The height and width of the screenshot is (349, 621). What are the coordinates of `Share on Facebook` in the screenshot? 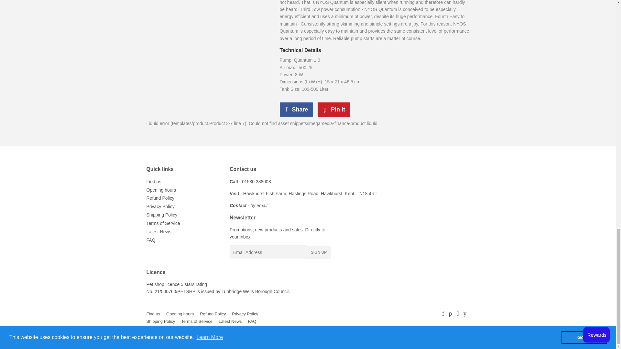 It's located at (296, 109).